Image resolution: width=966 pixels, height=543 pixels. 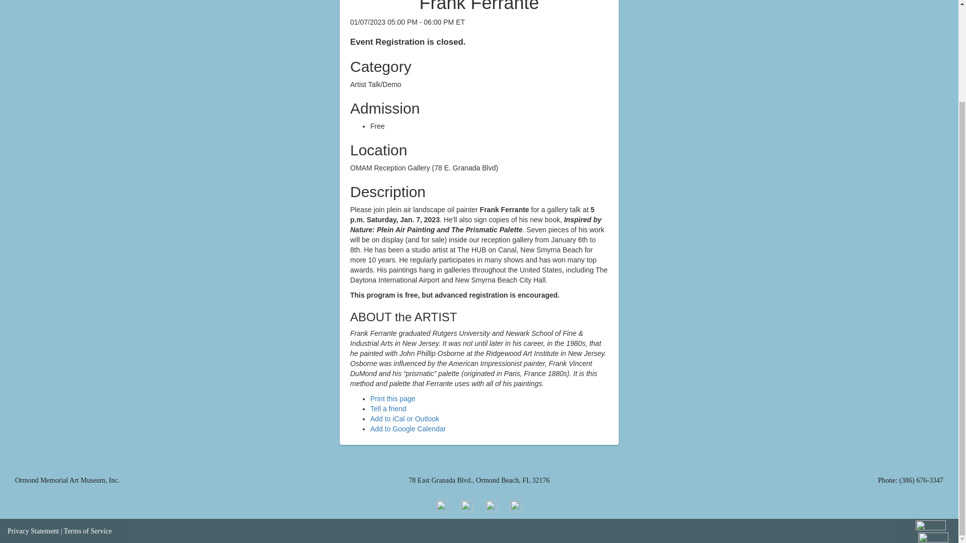 What do you see at coordinates (408, 428) in the screenshot?
I see `Add to Google Calendar` at bounding box center [408, 428].